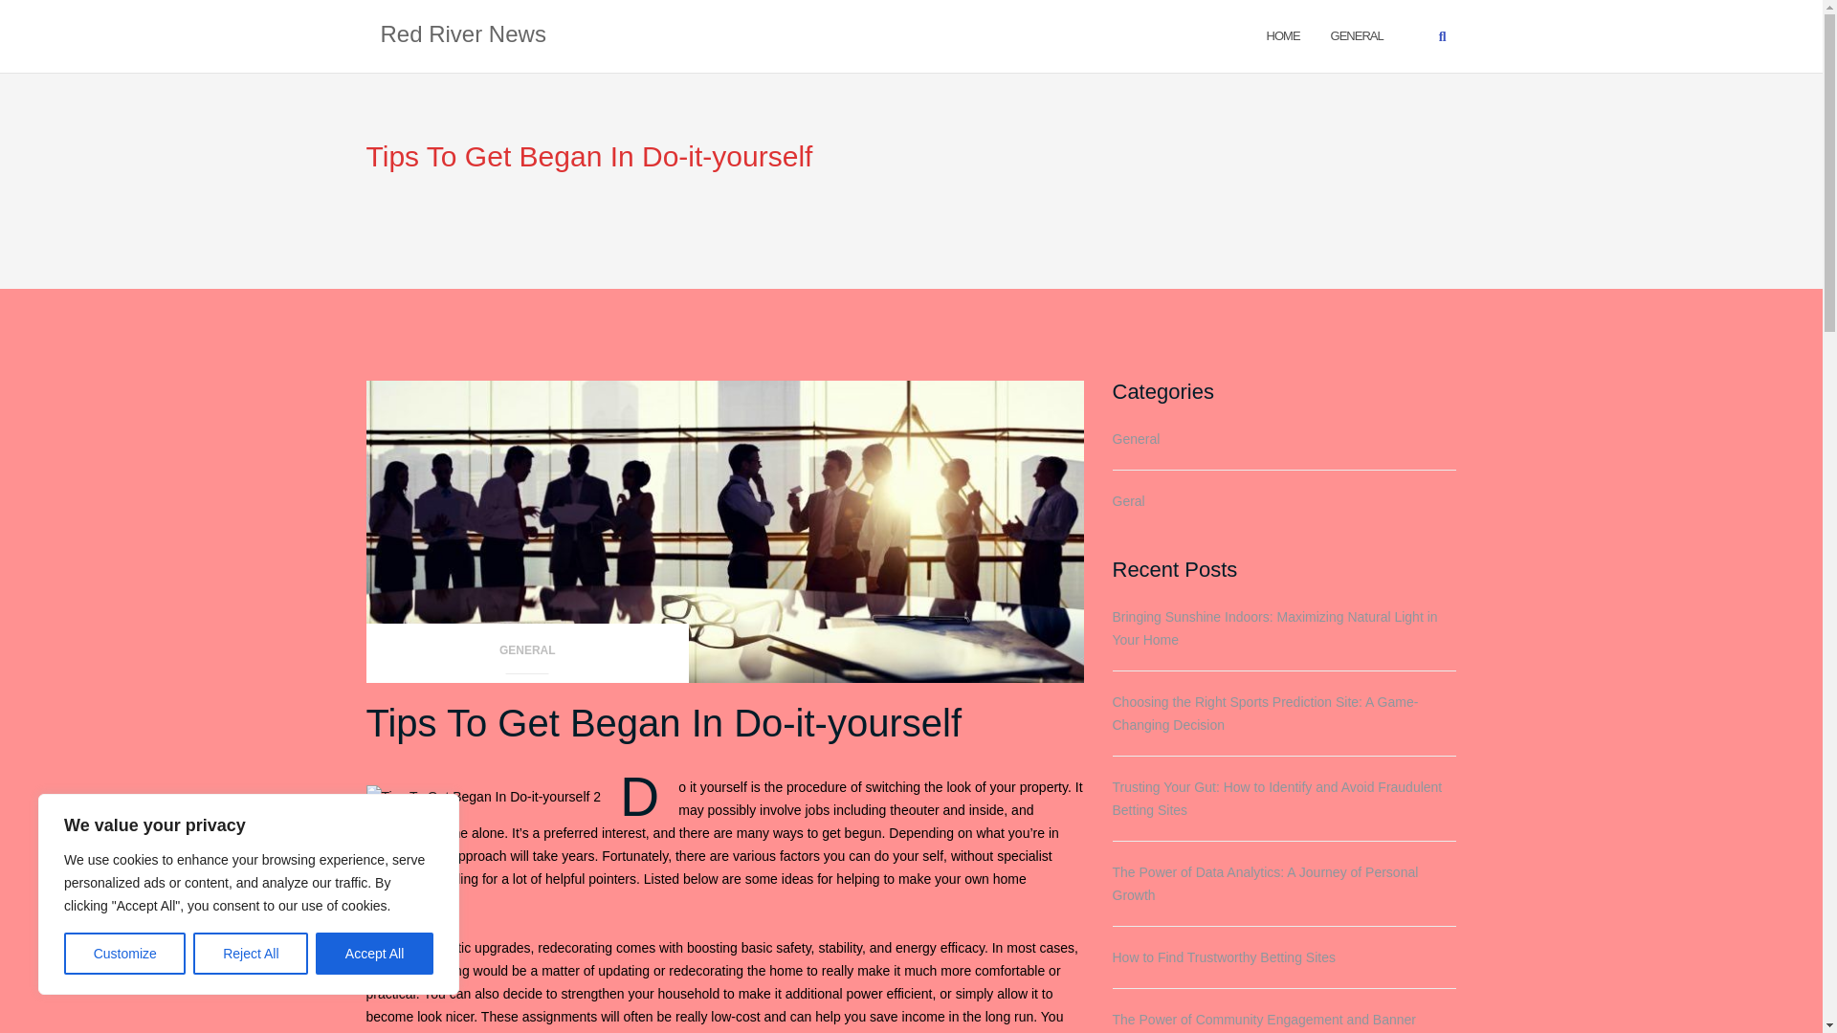 The image size is (1837, 1033). I want to click on Tips To Get Began In Do-it-yourself, so click(663, 723).